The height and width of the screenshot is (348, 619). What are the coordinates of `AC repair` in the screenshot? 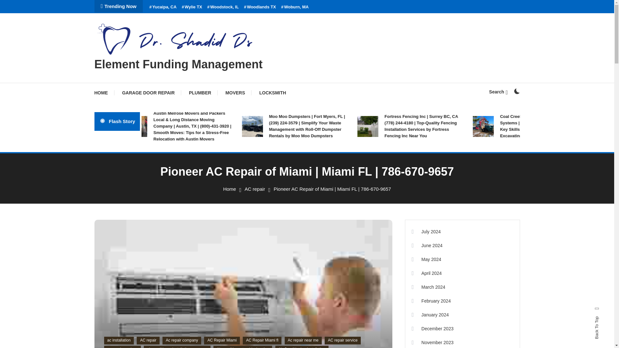 It's located at (148, 341).